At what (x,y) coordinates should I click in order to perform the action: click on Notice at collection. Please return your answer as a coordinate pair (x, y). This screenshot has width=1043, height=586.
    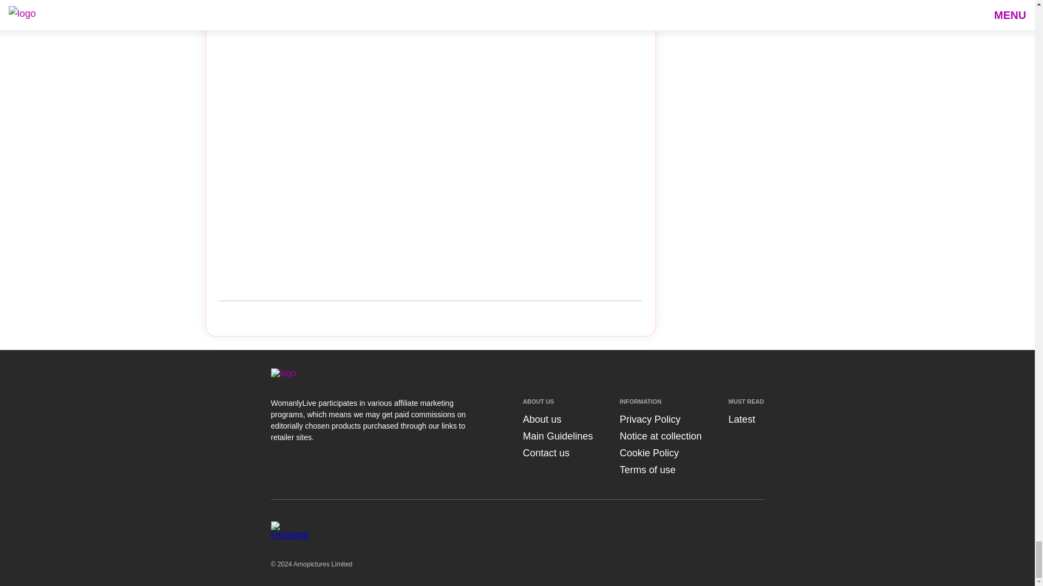
    Looking at the image, I should click on (661, 436).